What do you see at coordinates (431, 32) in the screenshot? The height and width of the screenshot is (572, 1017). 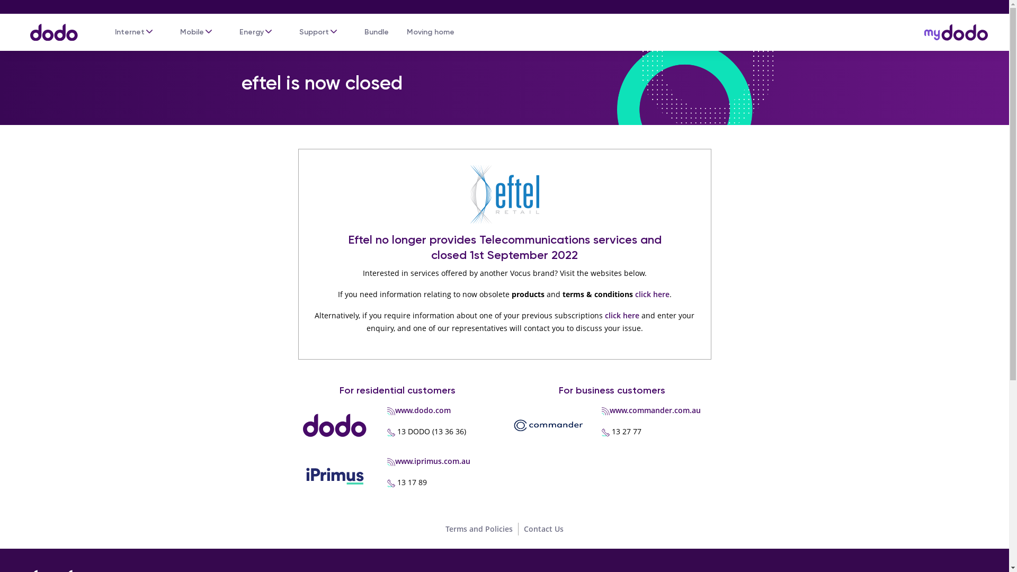 I see `Moving home` at bounding box center [431, 32].